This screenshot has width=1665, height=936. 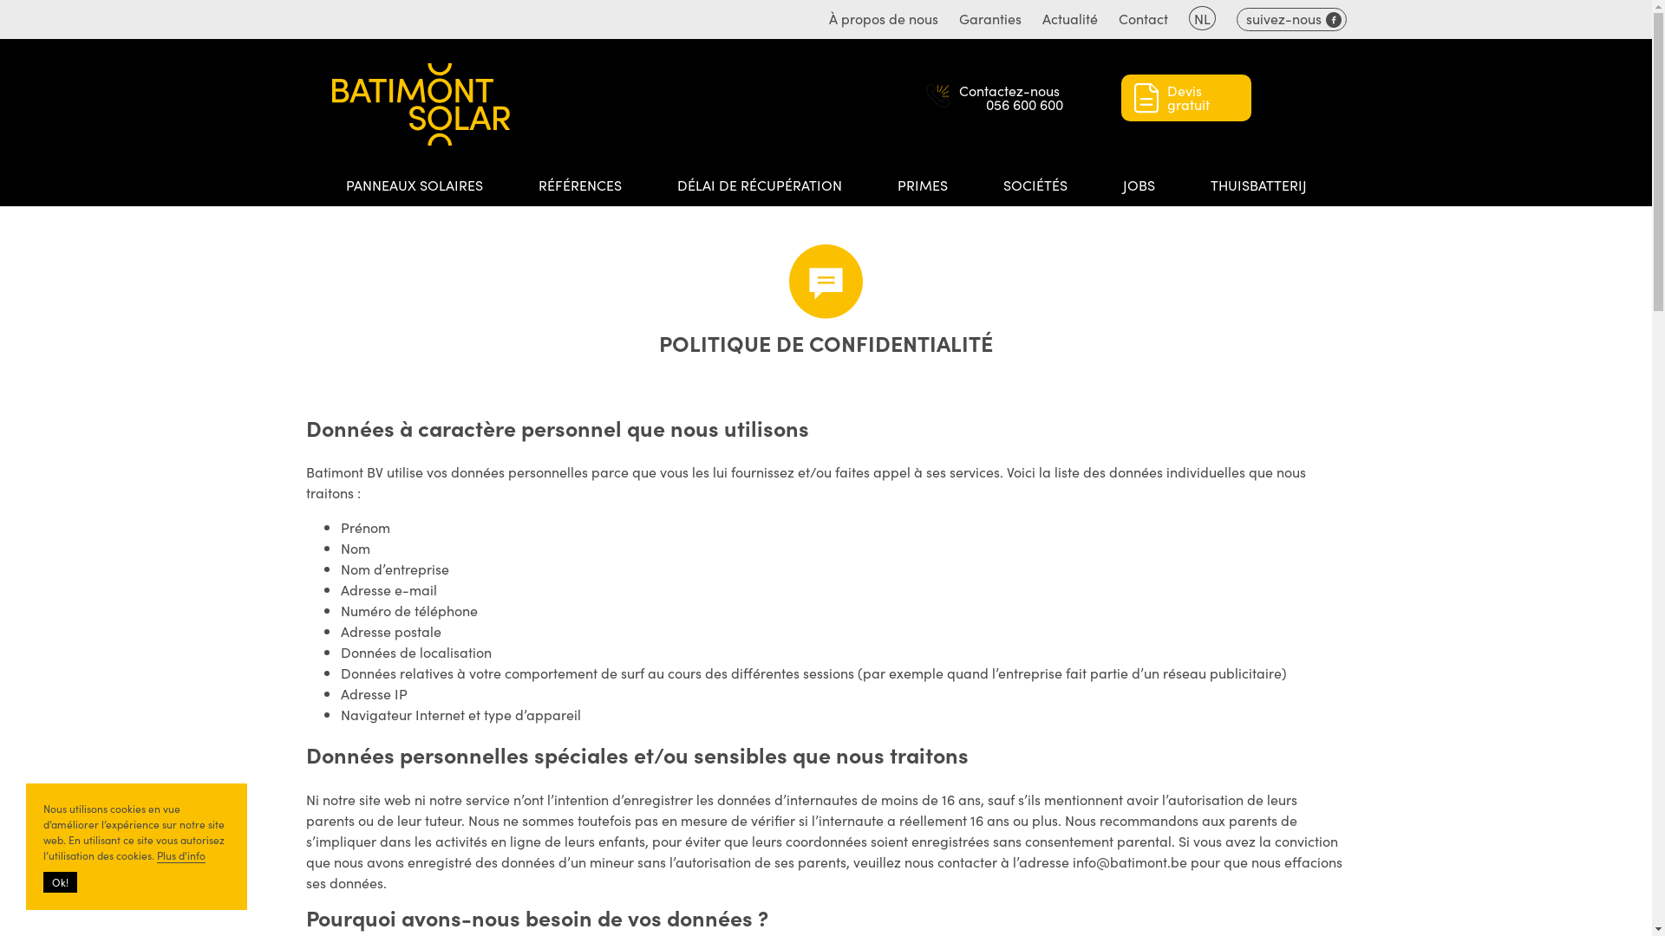 What do you see at coordinates (0, 0) in the screenshot?
I see `Skip to main content` at bounding box center [0, 0].